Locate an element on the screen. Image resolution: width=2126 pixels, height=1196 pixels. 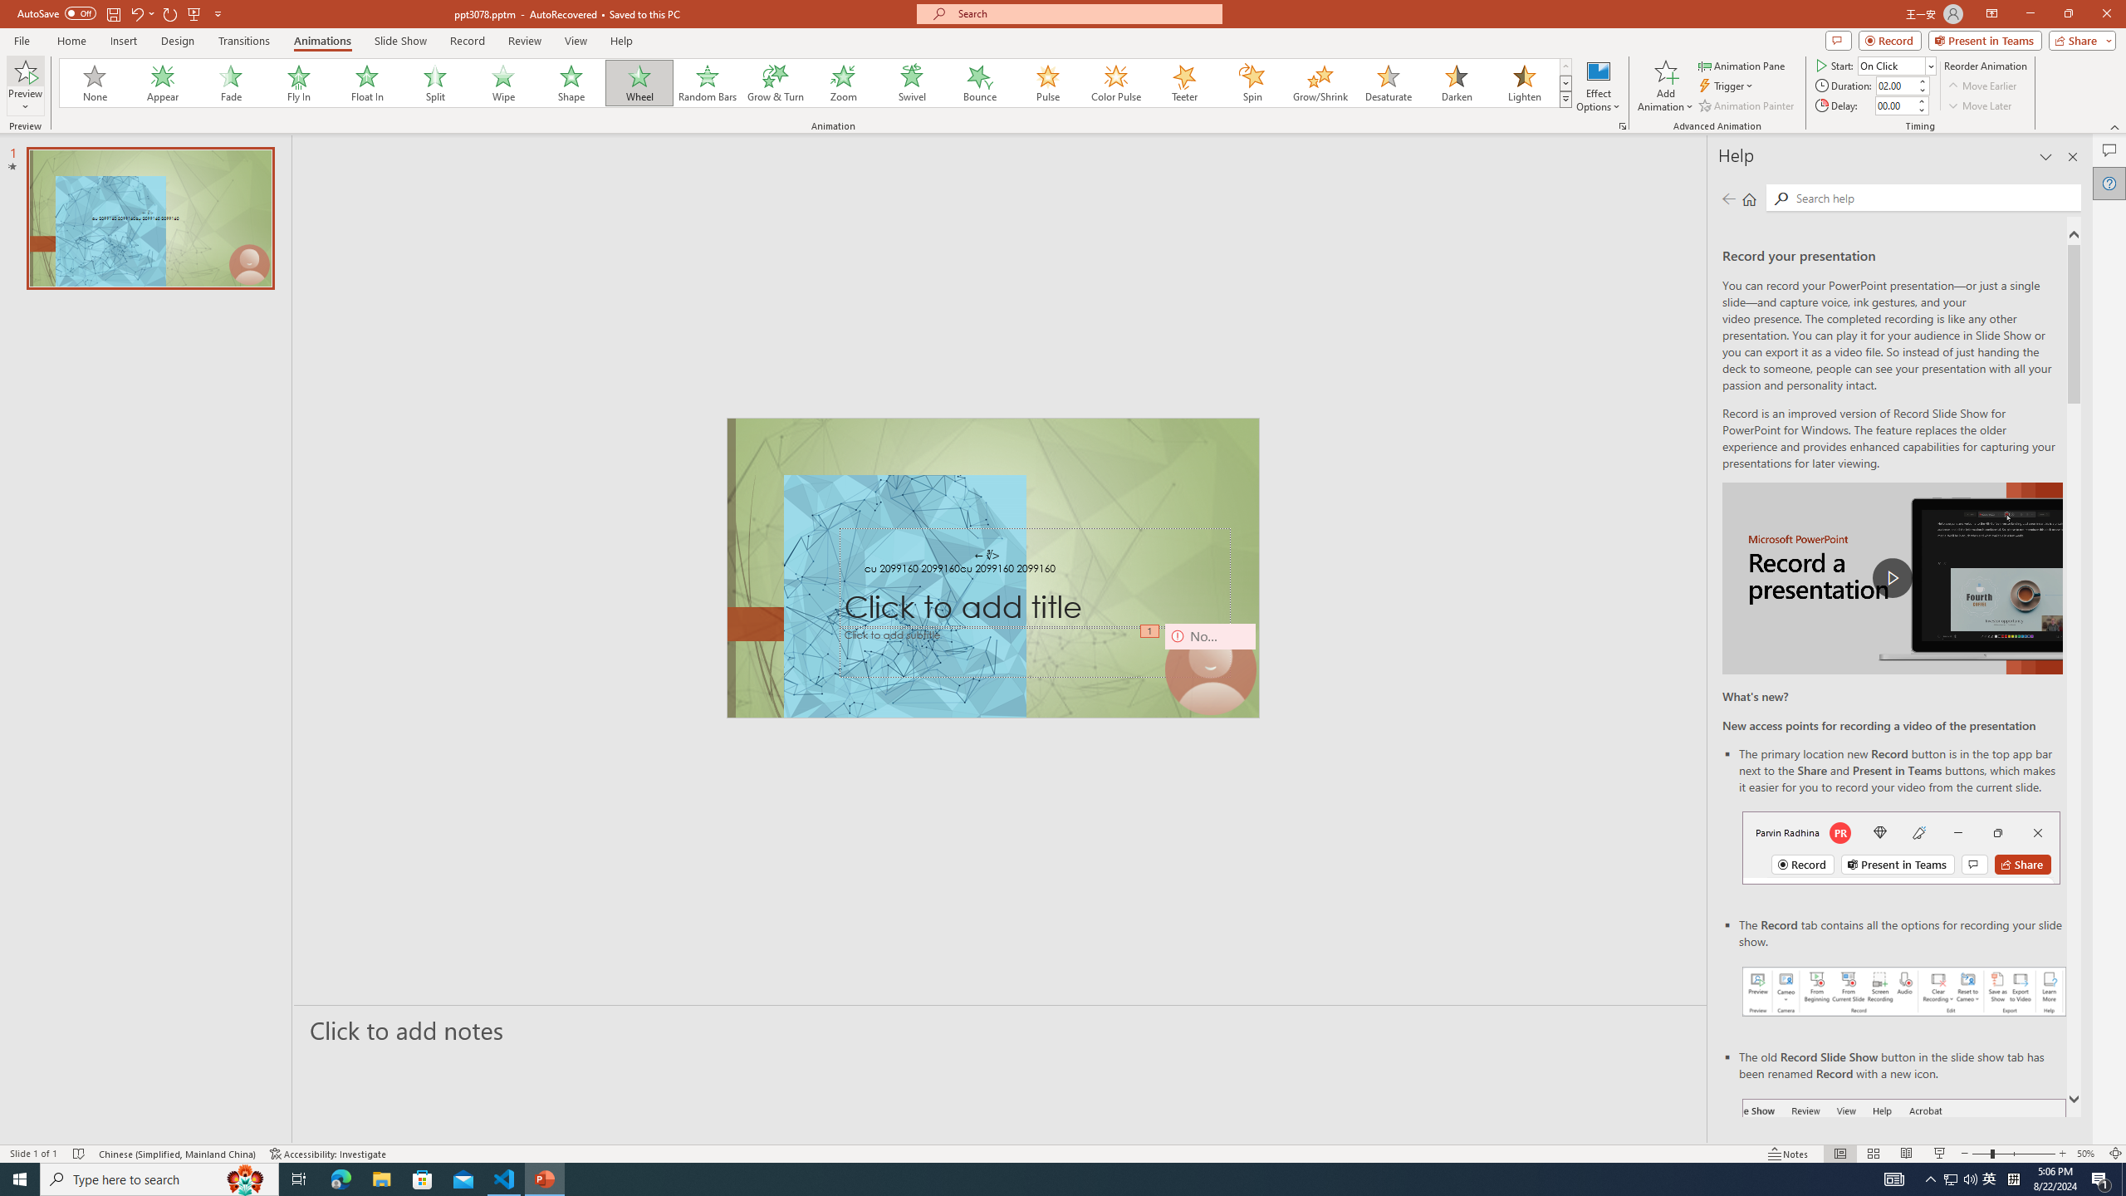
Random Bars is located at coordinates (708, 83).